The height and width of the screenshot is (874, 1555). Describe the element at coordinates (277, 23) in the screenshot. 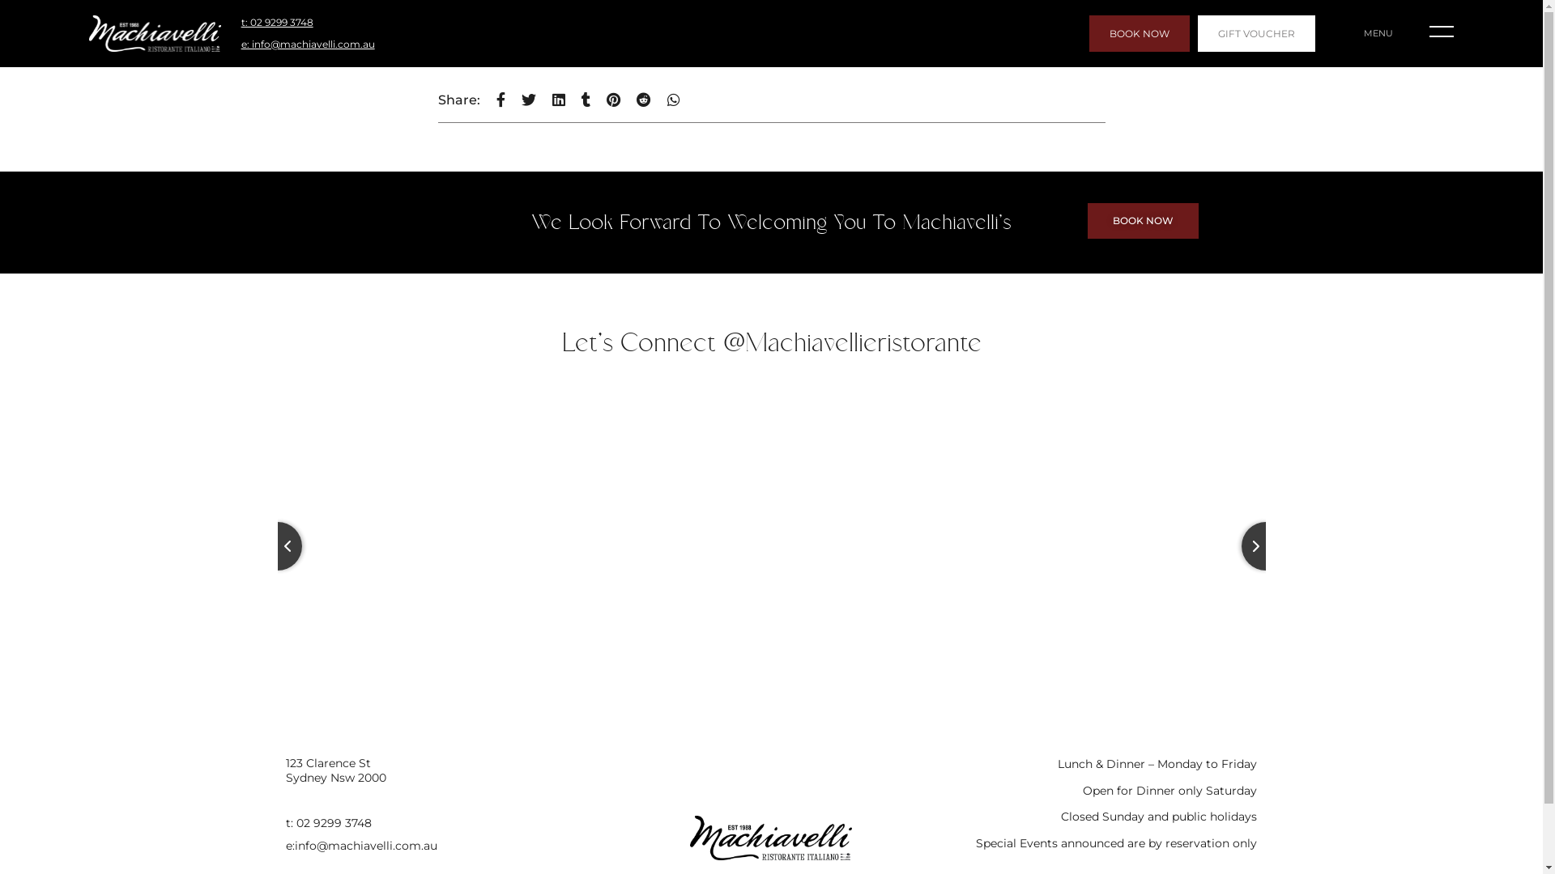

I see `t: 02 9299 3748` at that location.